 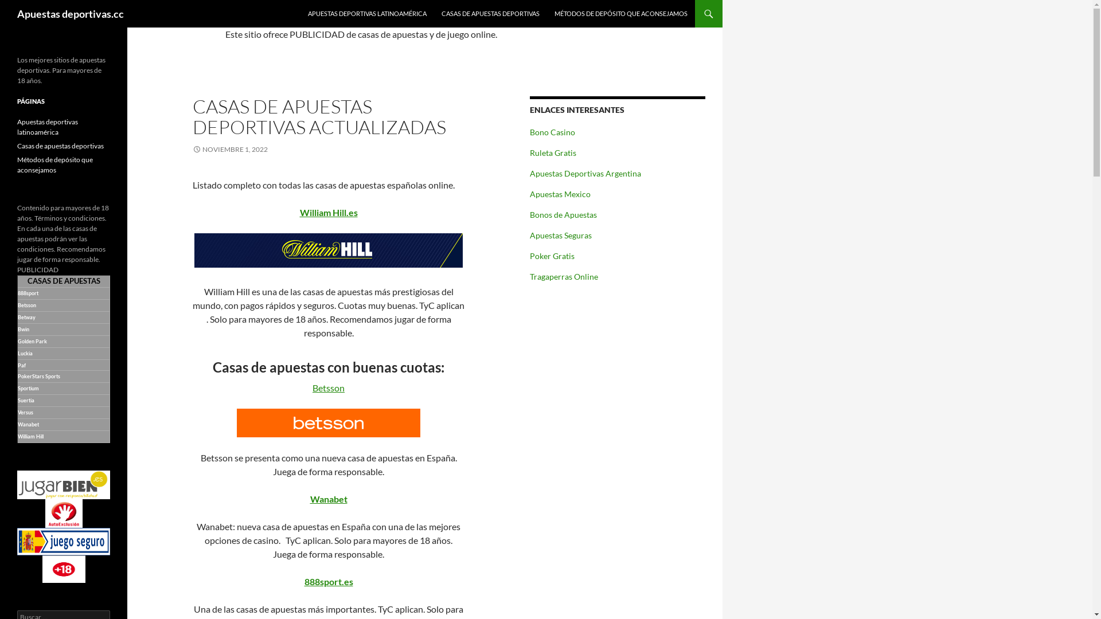 What do you see at coordinates (328, 499) in the screenshot?
I see `Wanabet` at bounding box center [328, 499].